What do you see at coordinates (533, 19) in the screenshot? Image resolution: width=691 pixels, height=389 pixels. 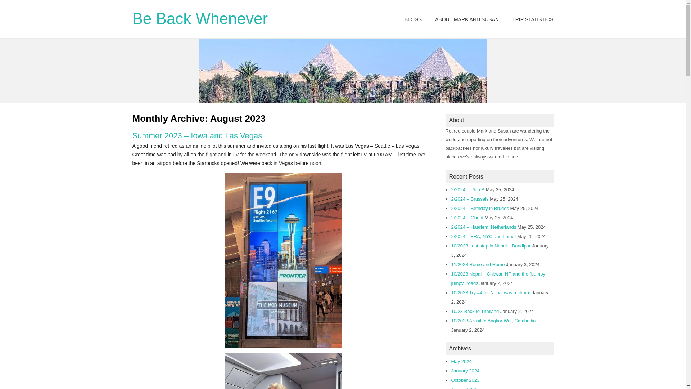 I see `TRIP STATISTICS` at bounding box center [533, 19].